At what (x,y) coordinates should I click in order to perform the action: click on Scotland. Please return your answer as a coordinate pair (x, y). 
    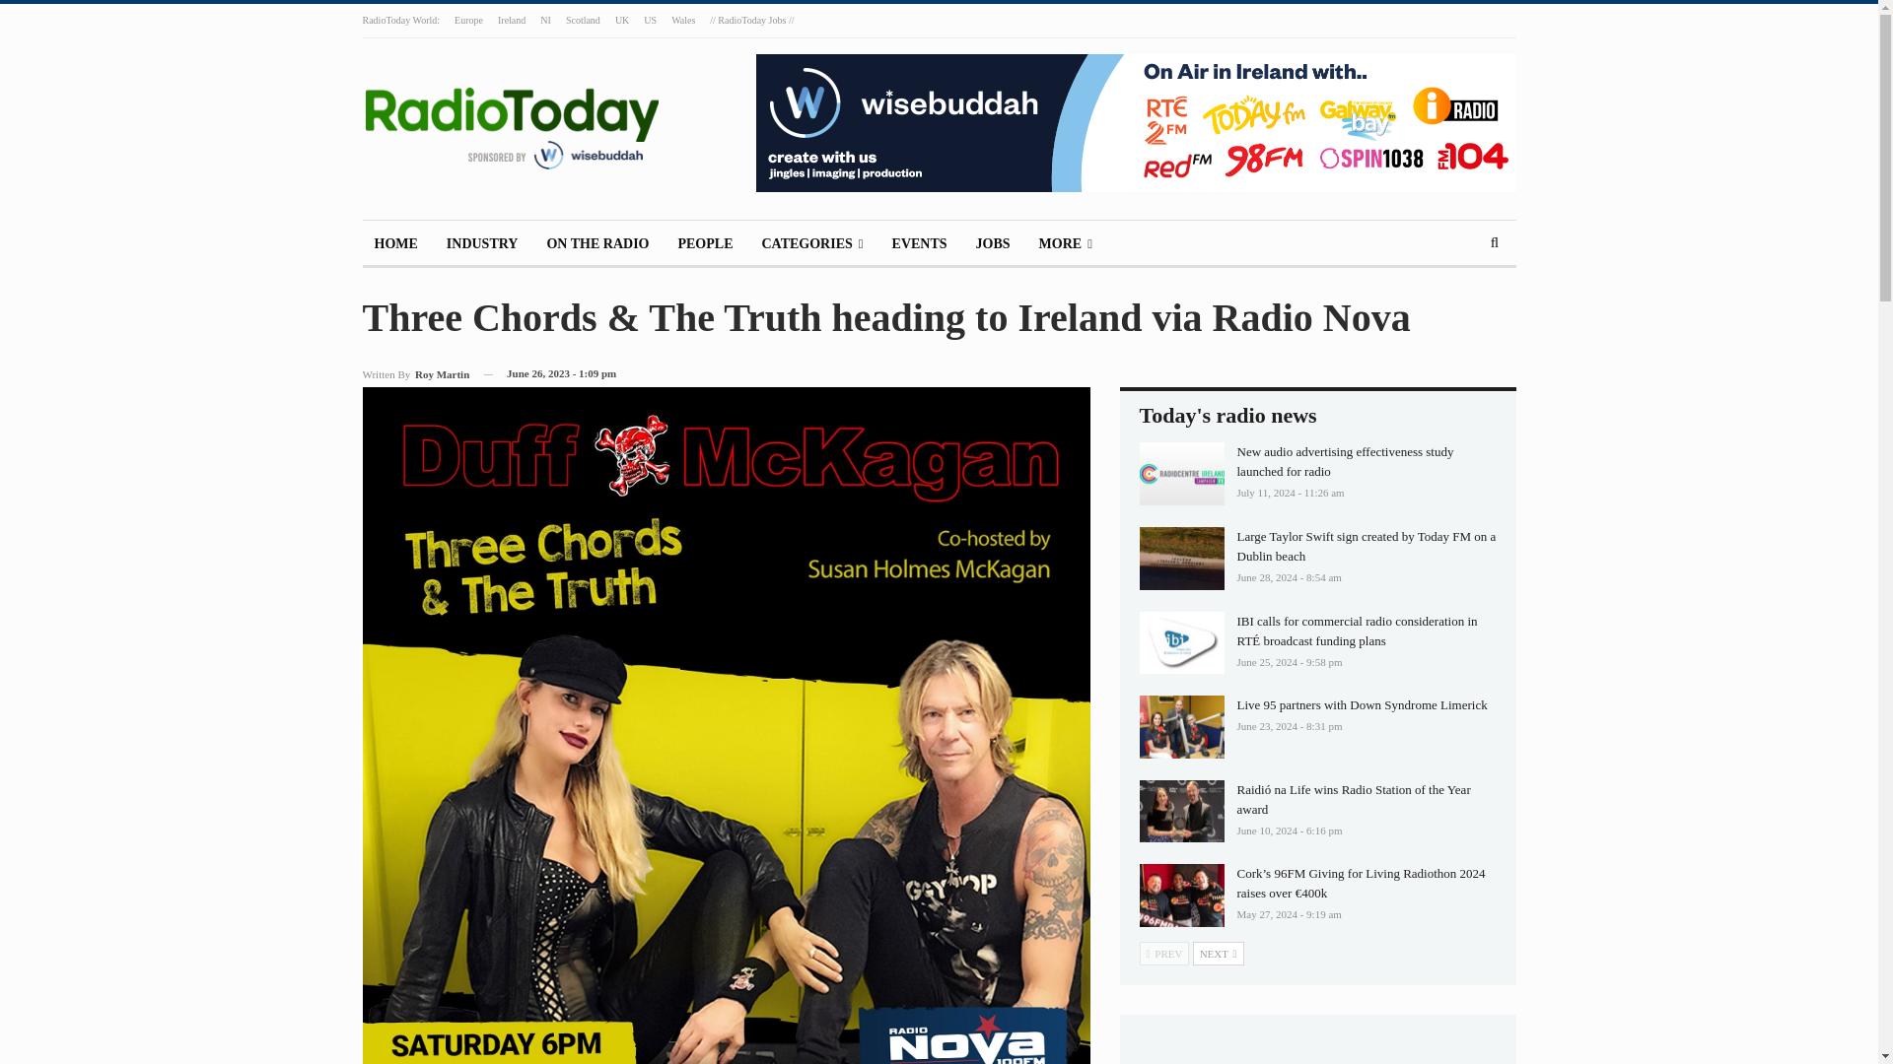
    Looking at the image, I should click on (583, 20).